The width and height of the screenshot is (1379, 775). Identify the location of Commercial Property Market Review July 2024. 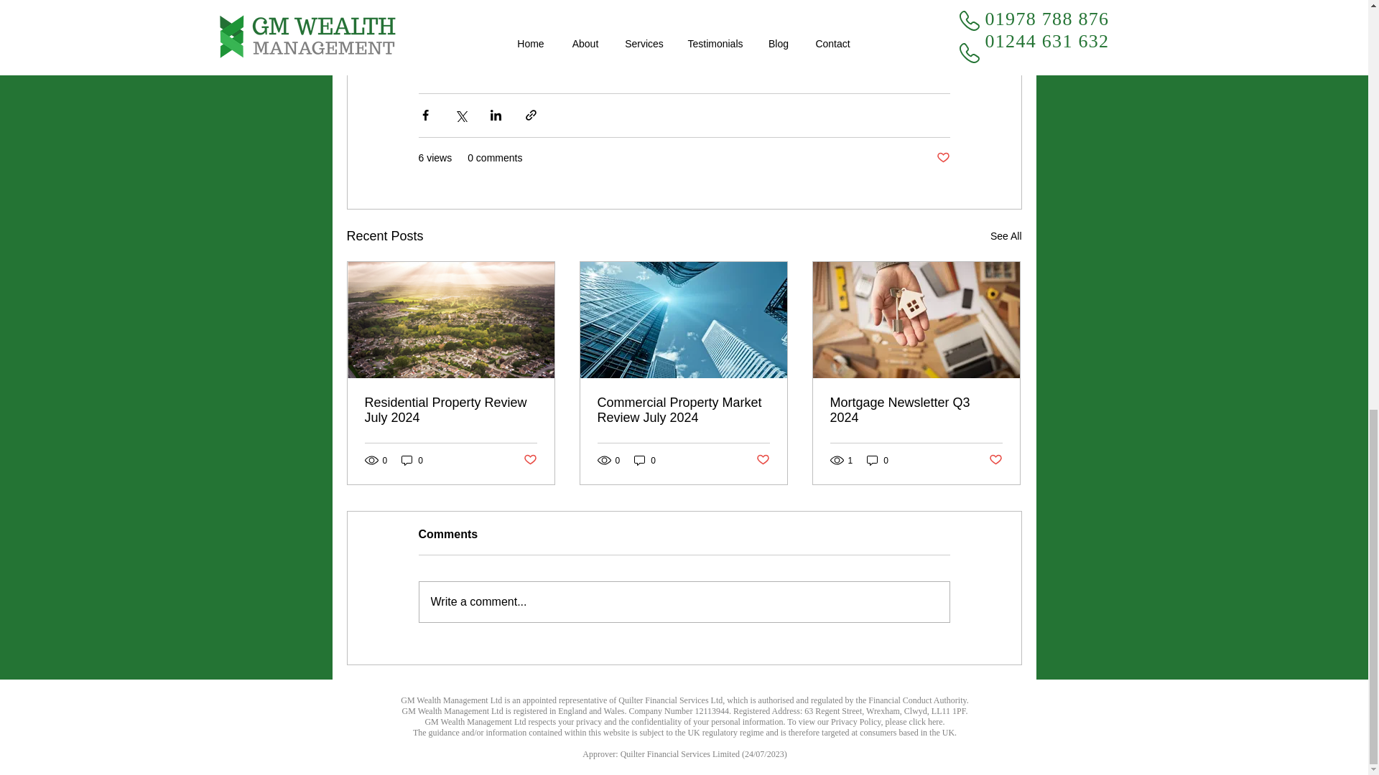
(683, 410).